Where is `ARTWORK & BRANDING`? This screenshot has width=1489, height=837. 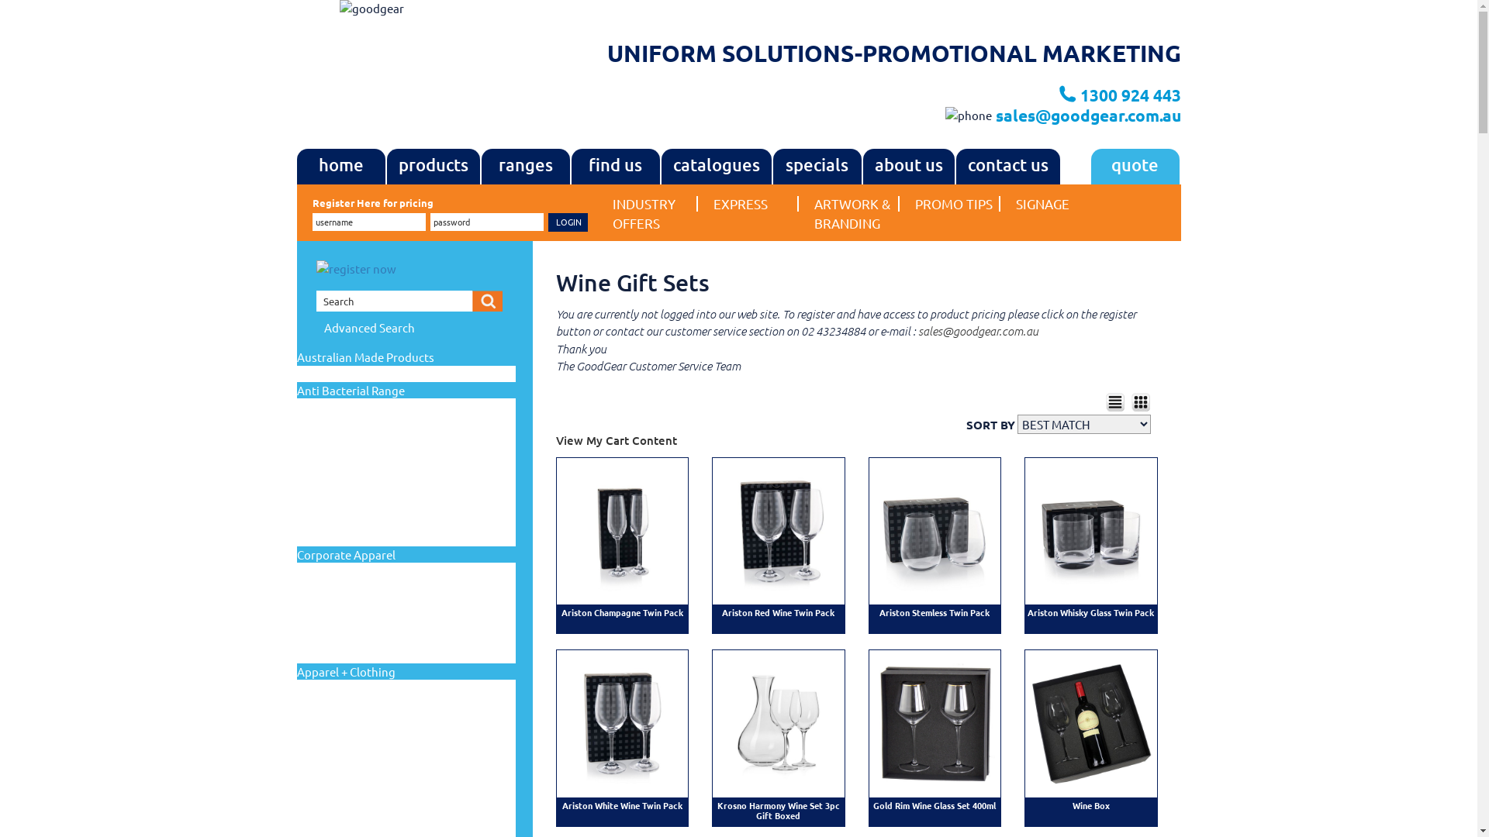
ARTWORK & BRANDING is located at coordinates (856, 213).